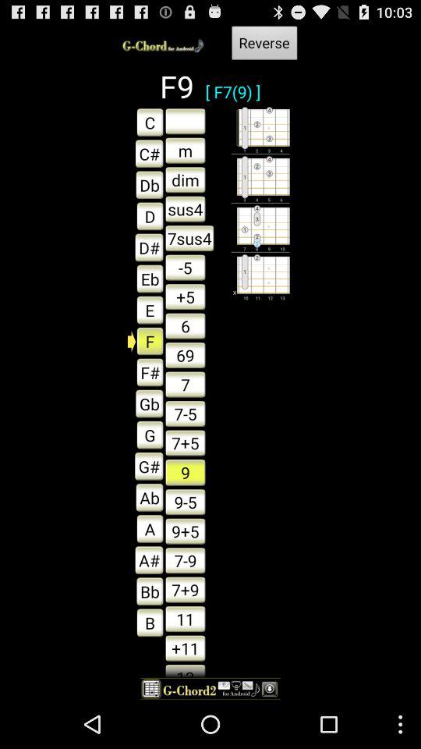  Describe the element at coordinates (145, 498) in the screenshot. I see `click on the button having the text ab` at that location.